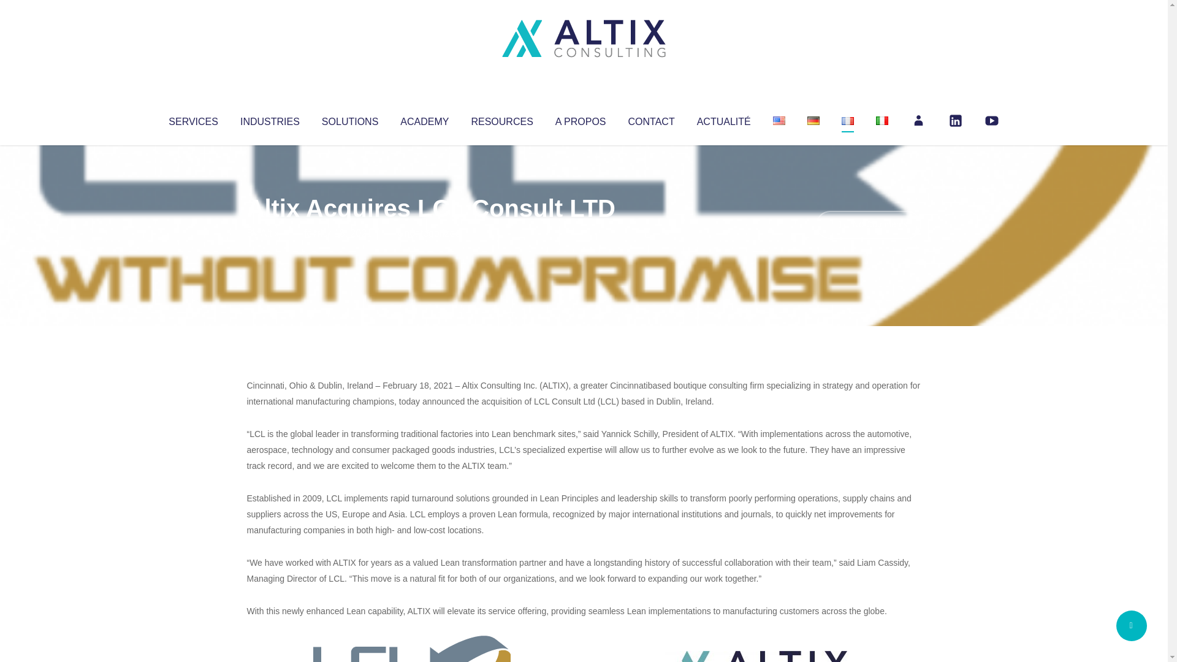 This screenshot has width=1177, height=662. Describe the element at coordinates (192, 119) in the screenshot. I see `SERVICES` at that location.